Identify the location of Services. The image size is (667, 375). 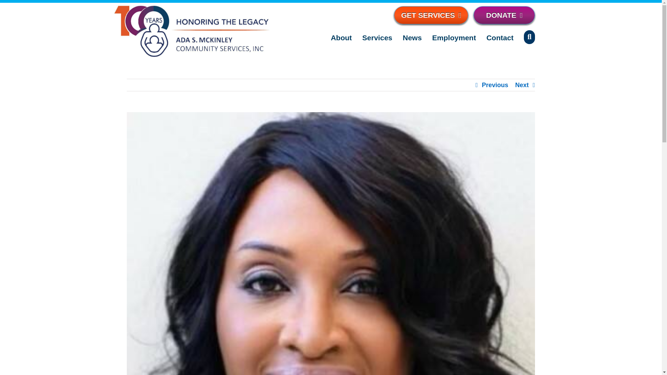
(377, 37).